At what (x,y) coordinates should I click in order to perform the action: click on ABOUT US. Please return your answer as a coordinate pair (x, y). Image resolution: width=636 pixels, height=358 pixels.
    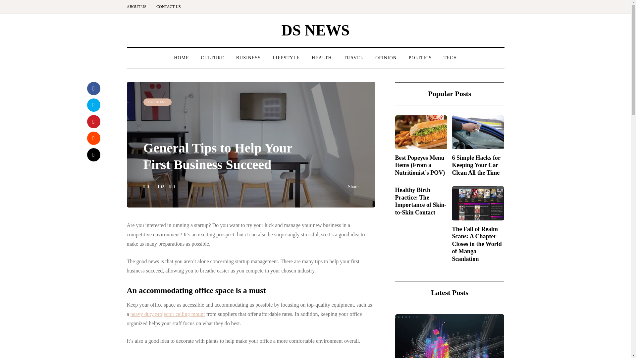
    Looking at the image, I should click on (139, 7).